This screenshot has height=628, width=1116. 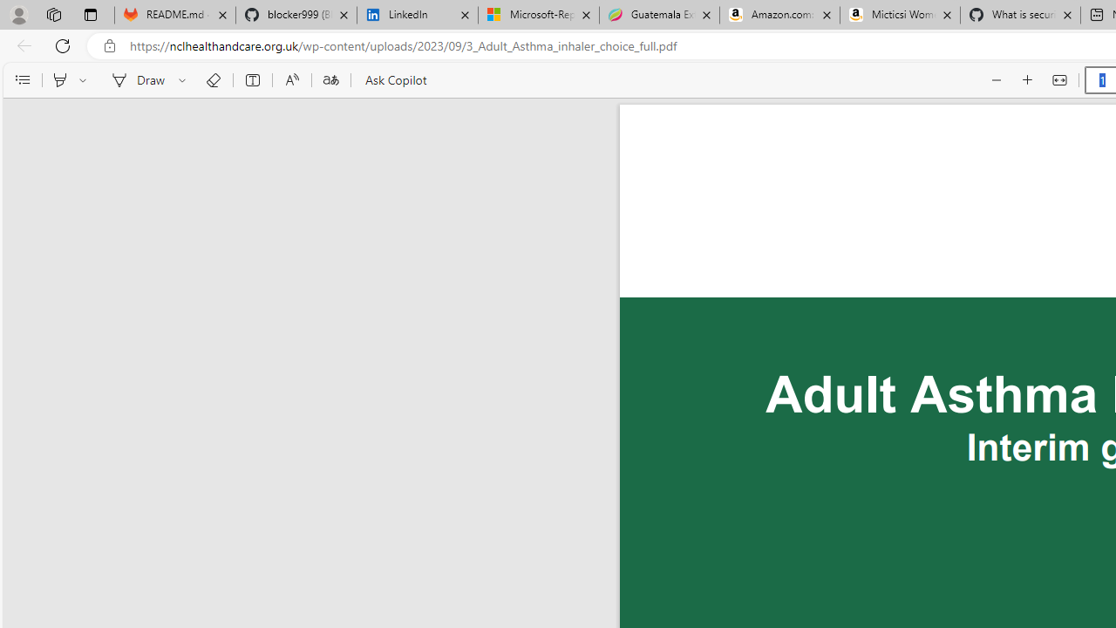 I want to click on Highlight, so click(x=59, y=80).